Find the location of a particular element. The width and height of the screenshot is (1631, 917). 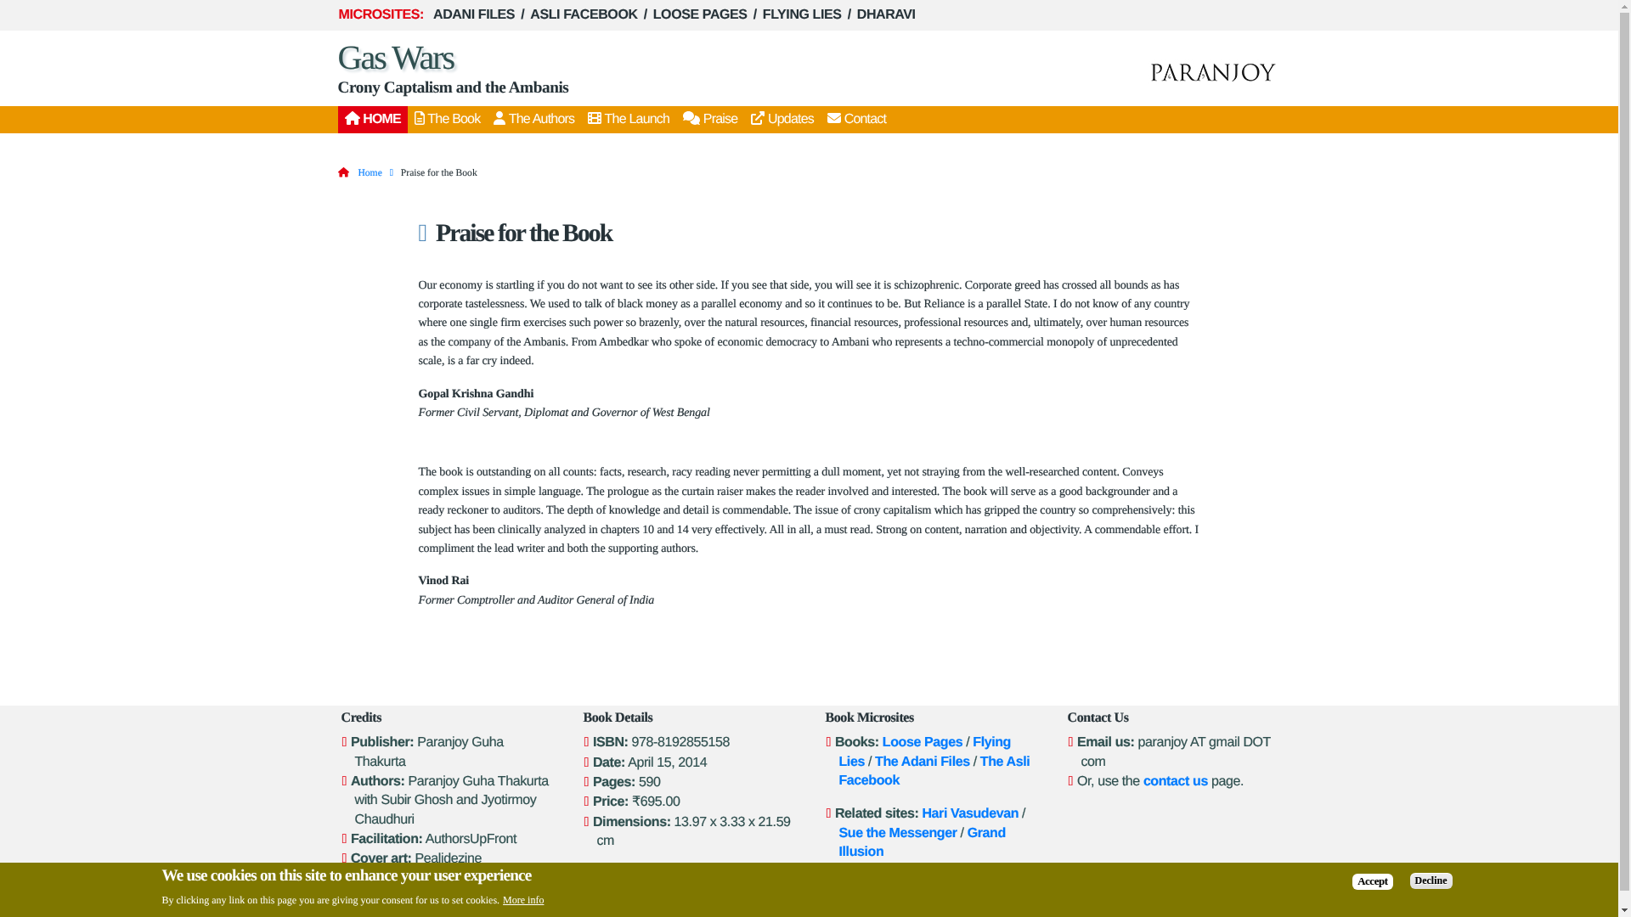

The Authors is located at coordinates (533, 119).